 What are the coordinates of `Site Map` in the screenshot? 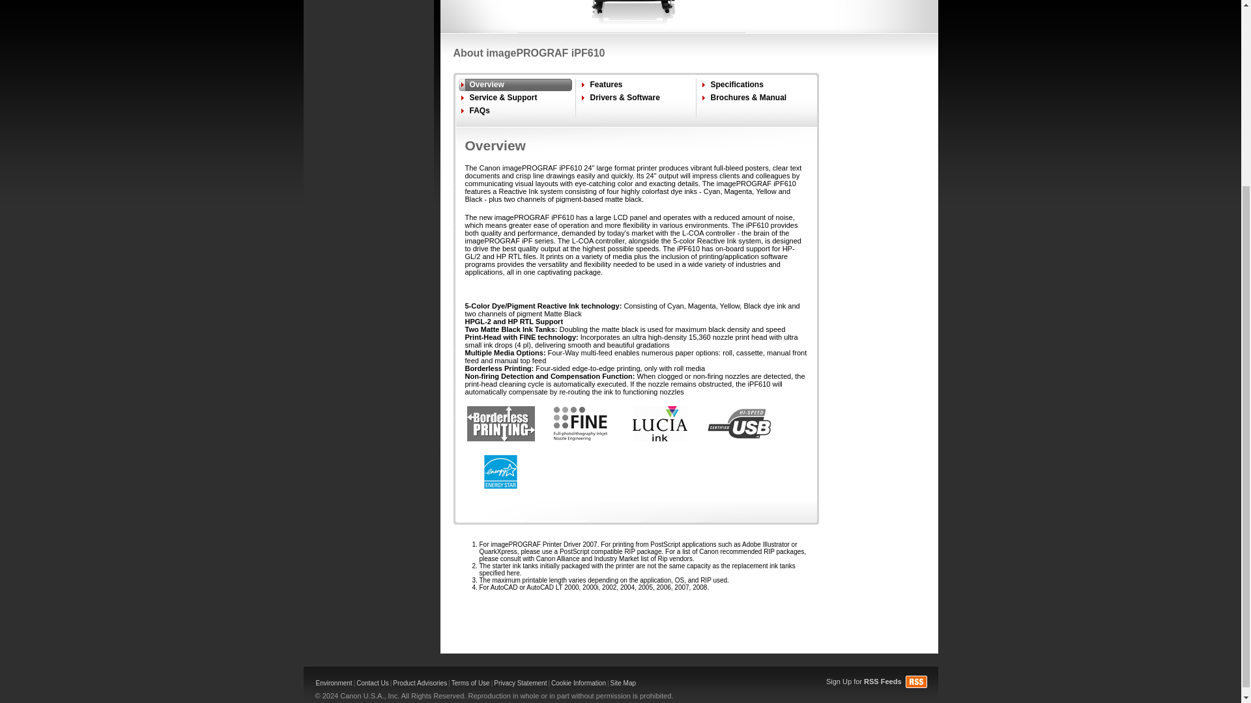 It's located at (623, 682).